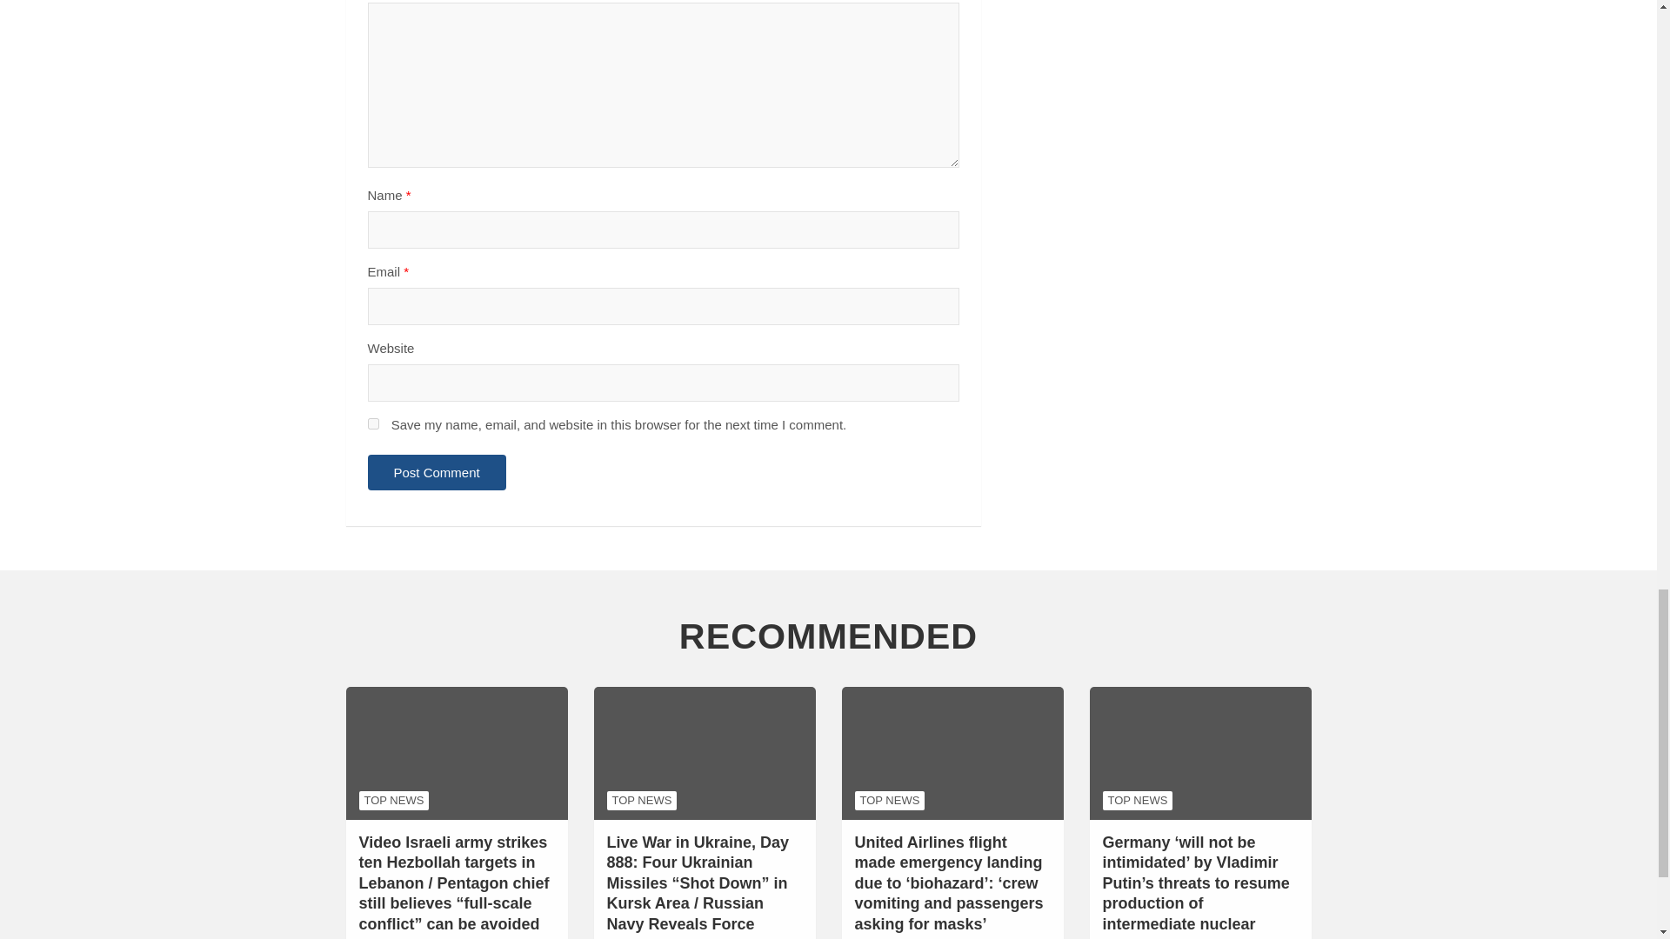 The width and height of the screenshot is (1670, 939). Describe the element at coordinates (372, 423) in the screenshot. I see `yes` at that location.